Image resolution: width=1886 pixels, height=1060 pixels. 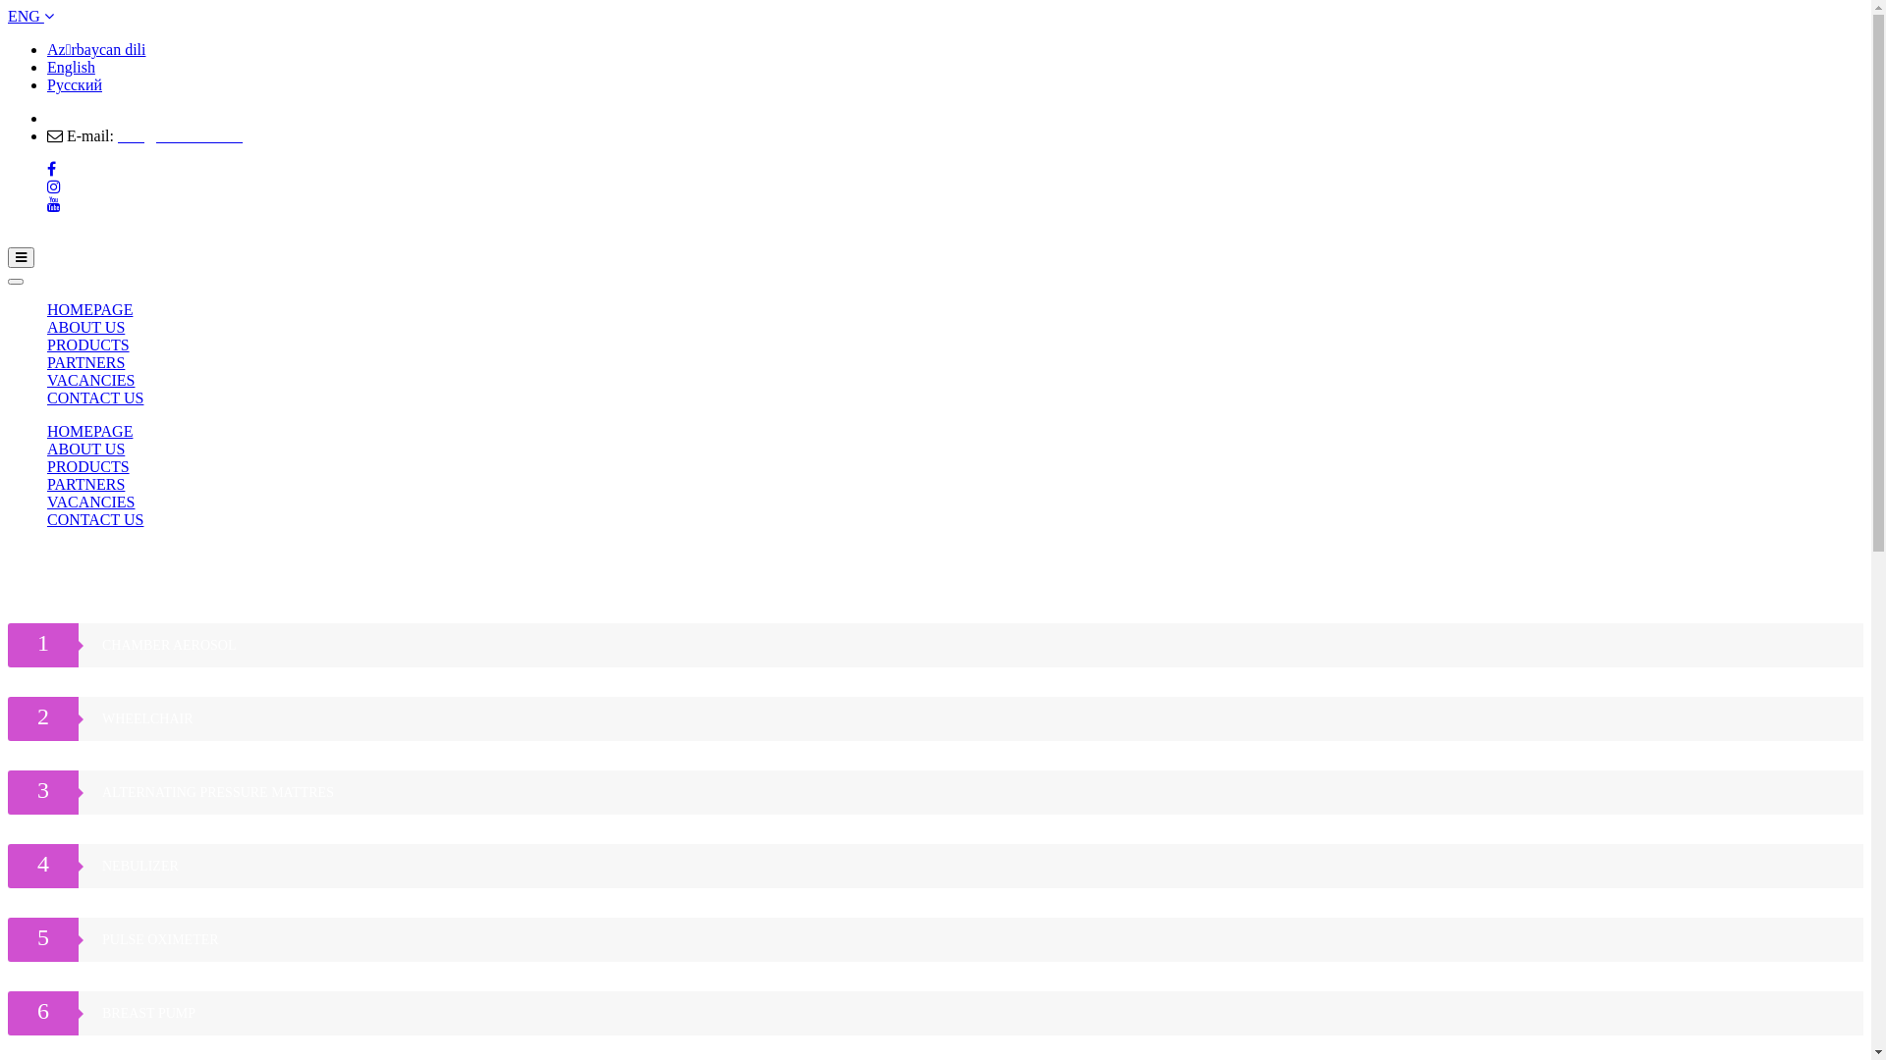 I want to click on info@setmedical.az, so click(x=180, y=135).